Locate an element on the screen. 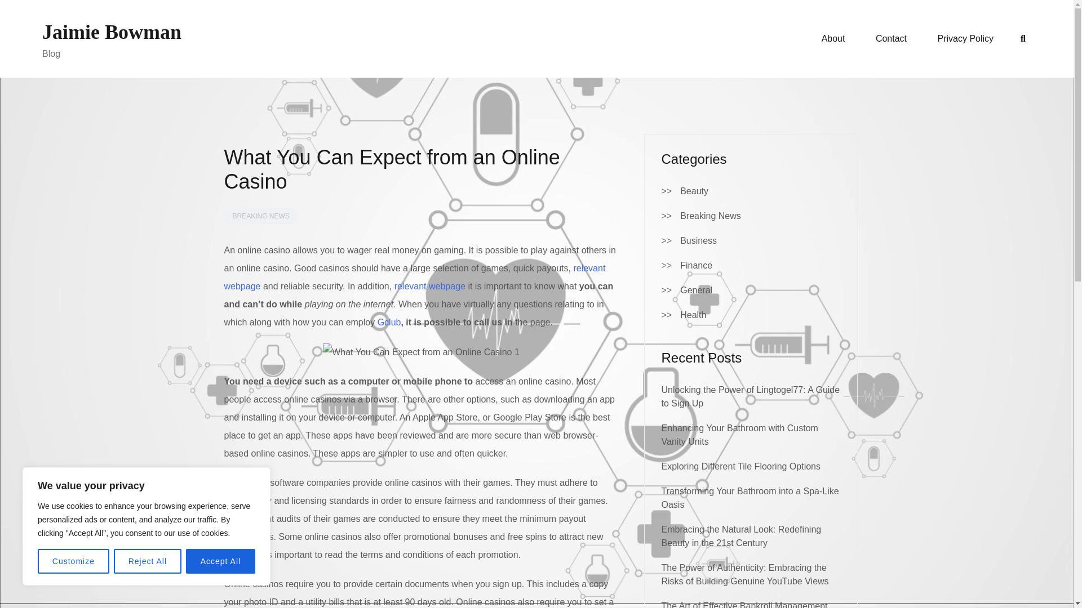 This screenshot has height=608, width=1082. Jaimie Bowman is located at coordinates (112, 32).